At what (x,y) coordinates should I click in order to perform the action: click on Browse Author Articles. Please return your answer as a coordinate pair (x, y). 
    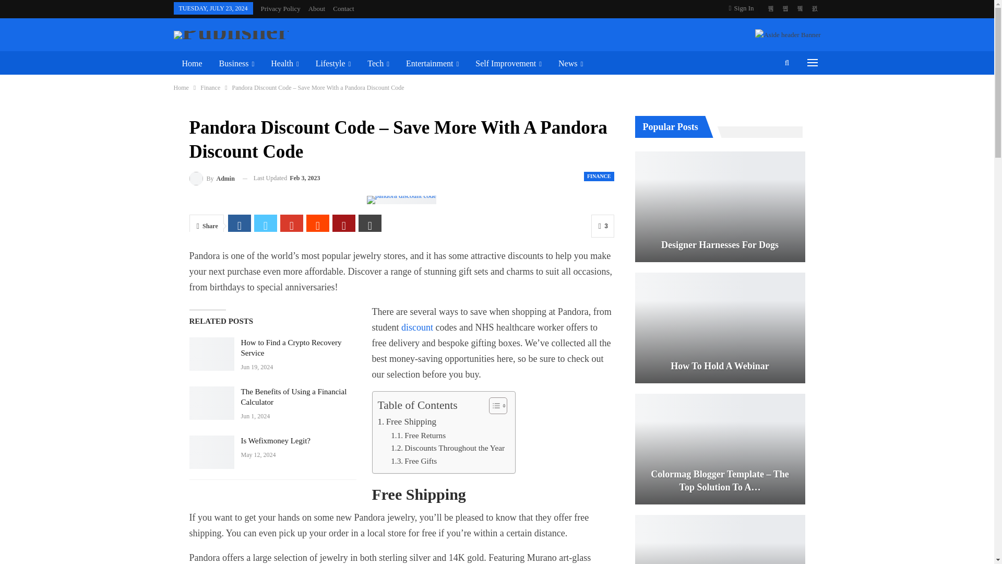
    Looking at the image, I should click on (212, 179).